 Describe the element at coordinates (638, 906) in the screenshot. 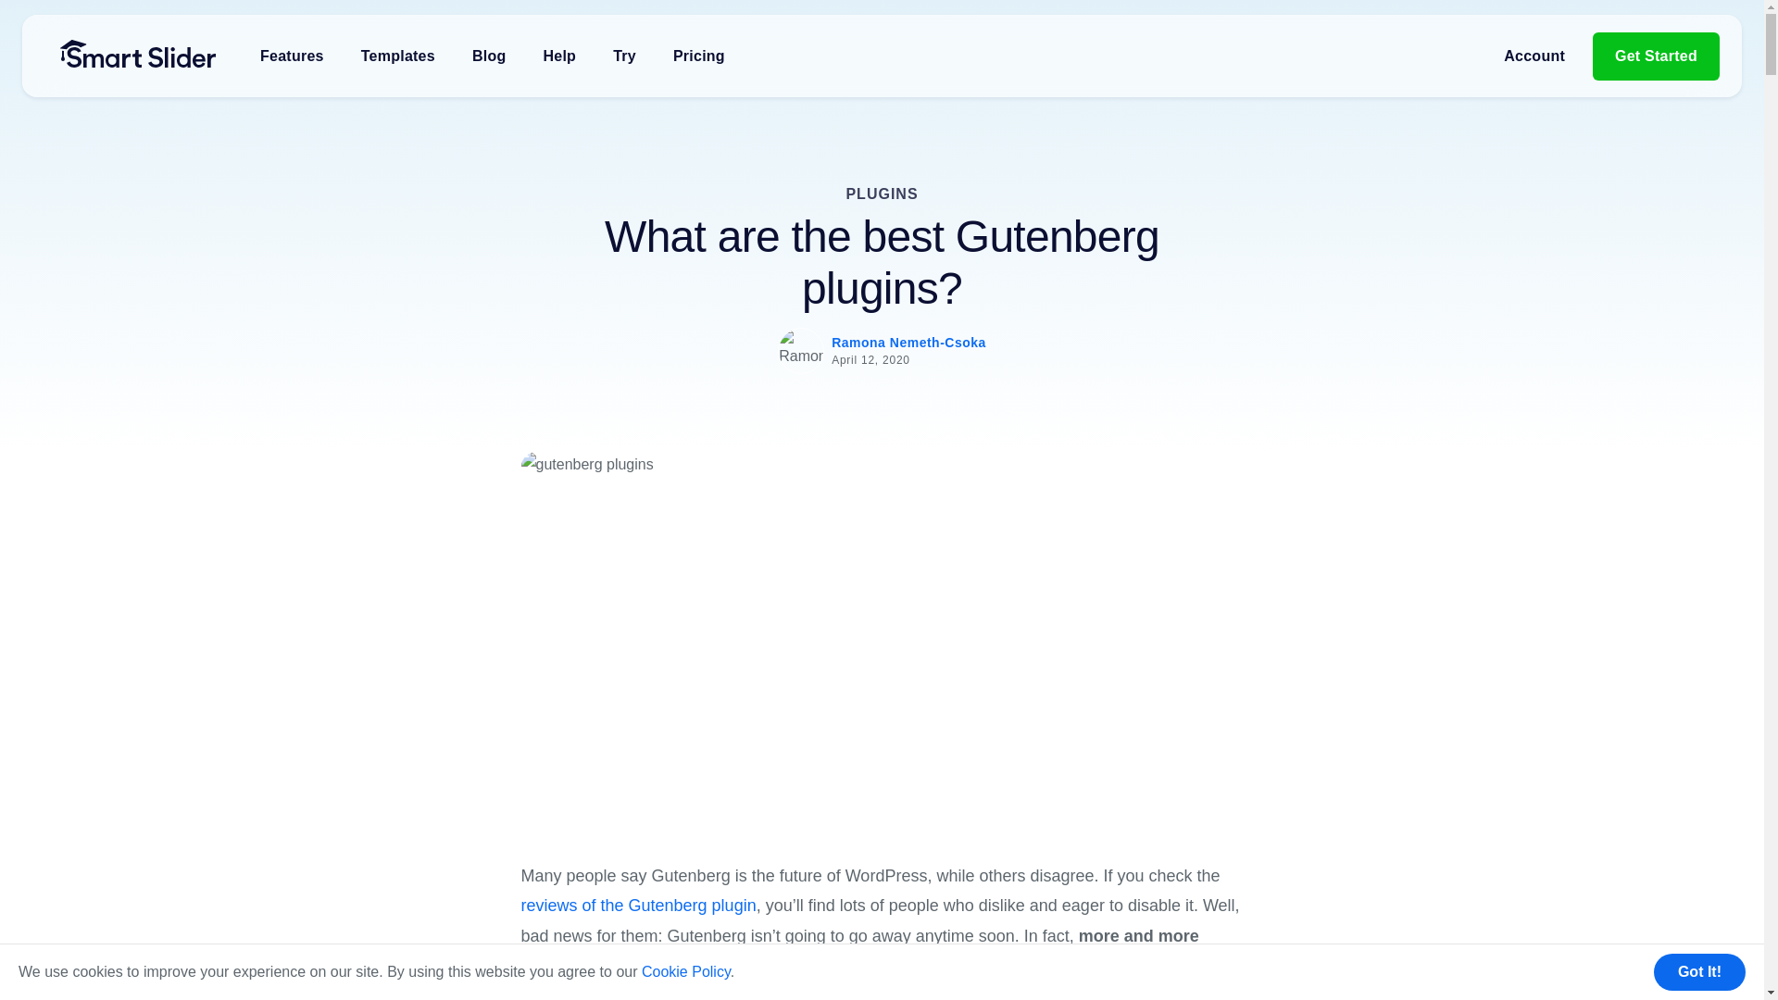

I see `reviews of the Gutenberg plugin` at that location.